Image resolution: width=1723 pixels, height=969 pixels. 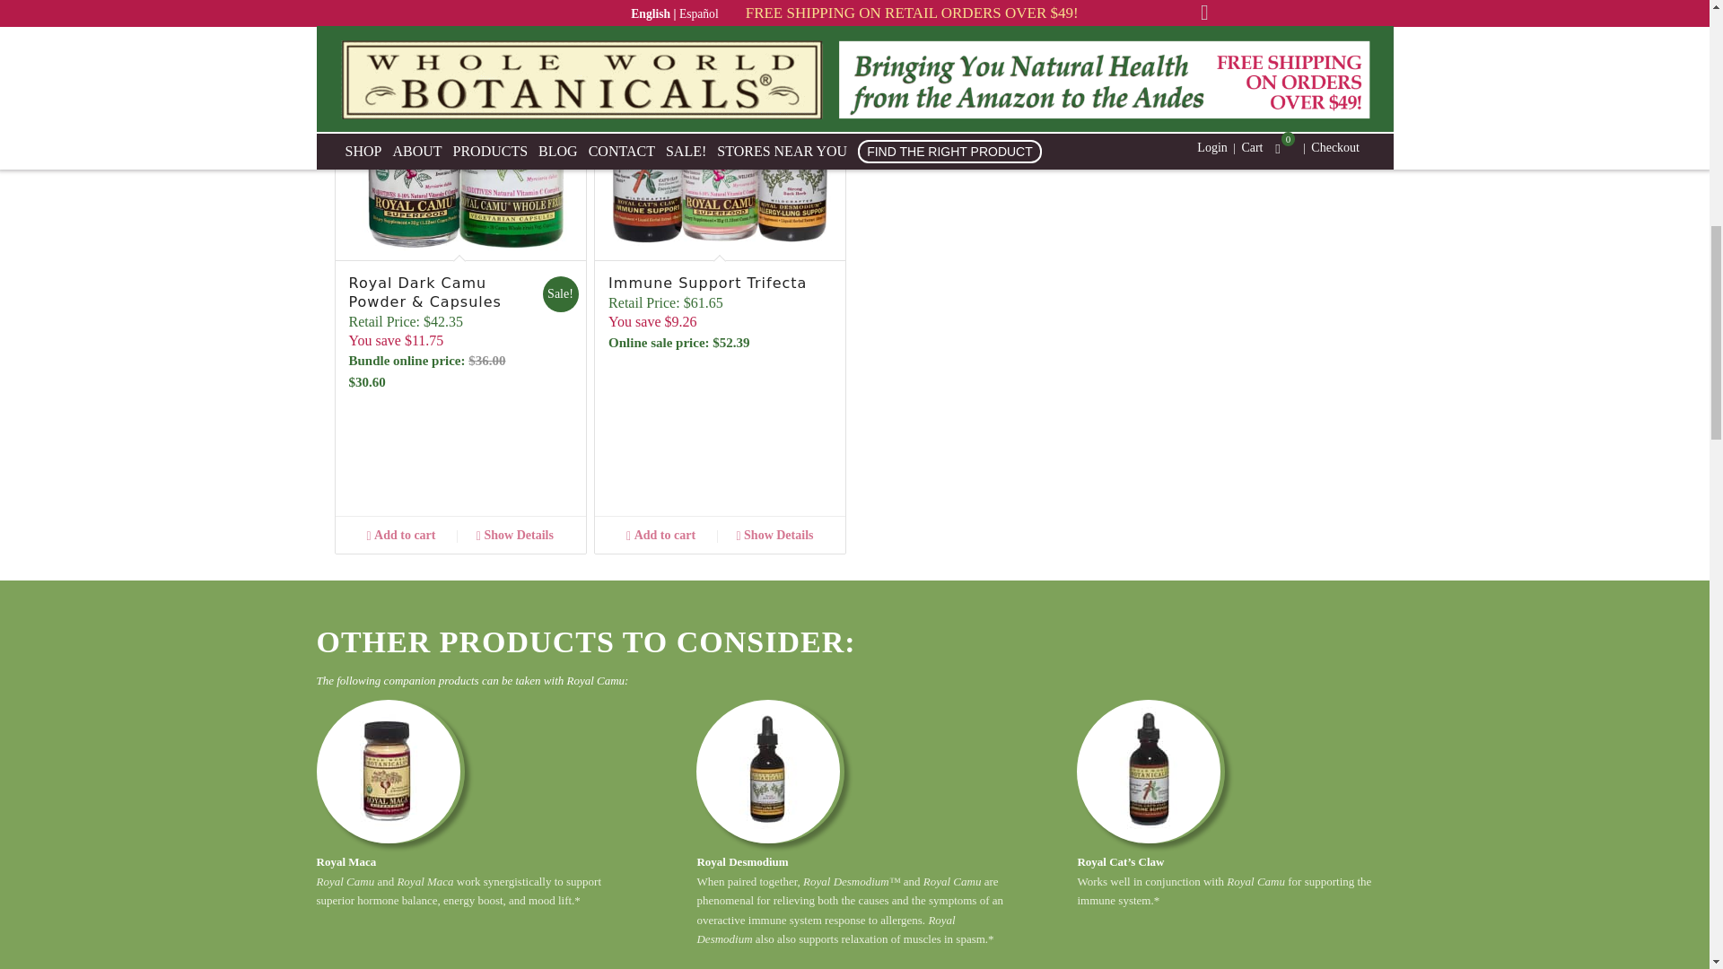 I want to click on Royal Desmodium, so click(x=768, y=771).